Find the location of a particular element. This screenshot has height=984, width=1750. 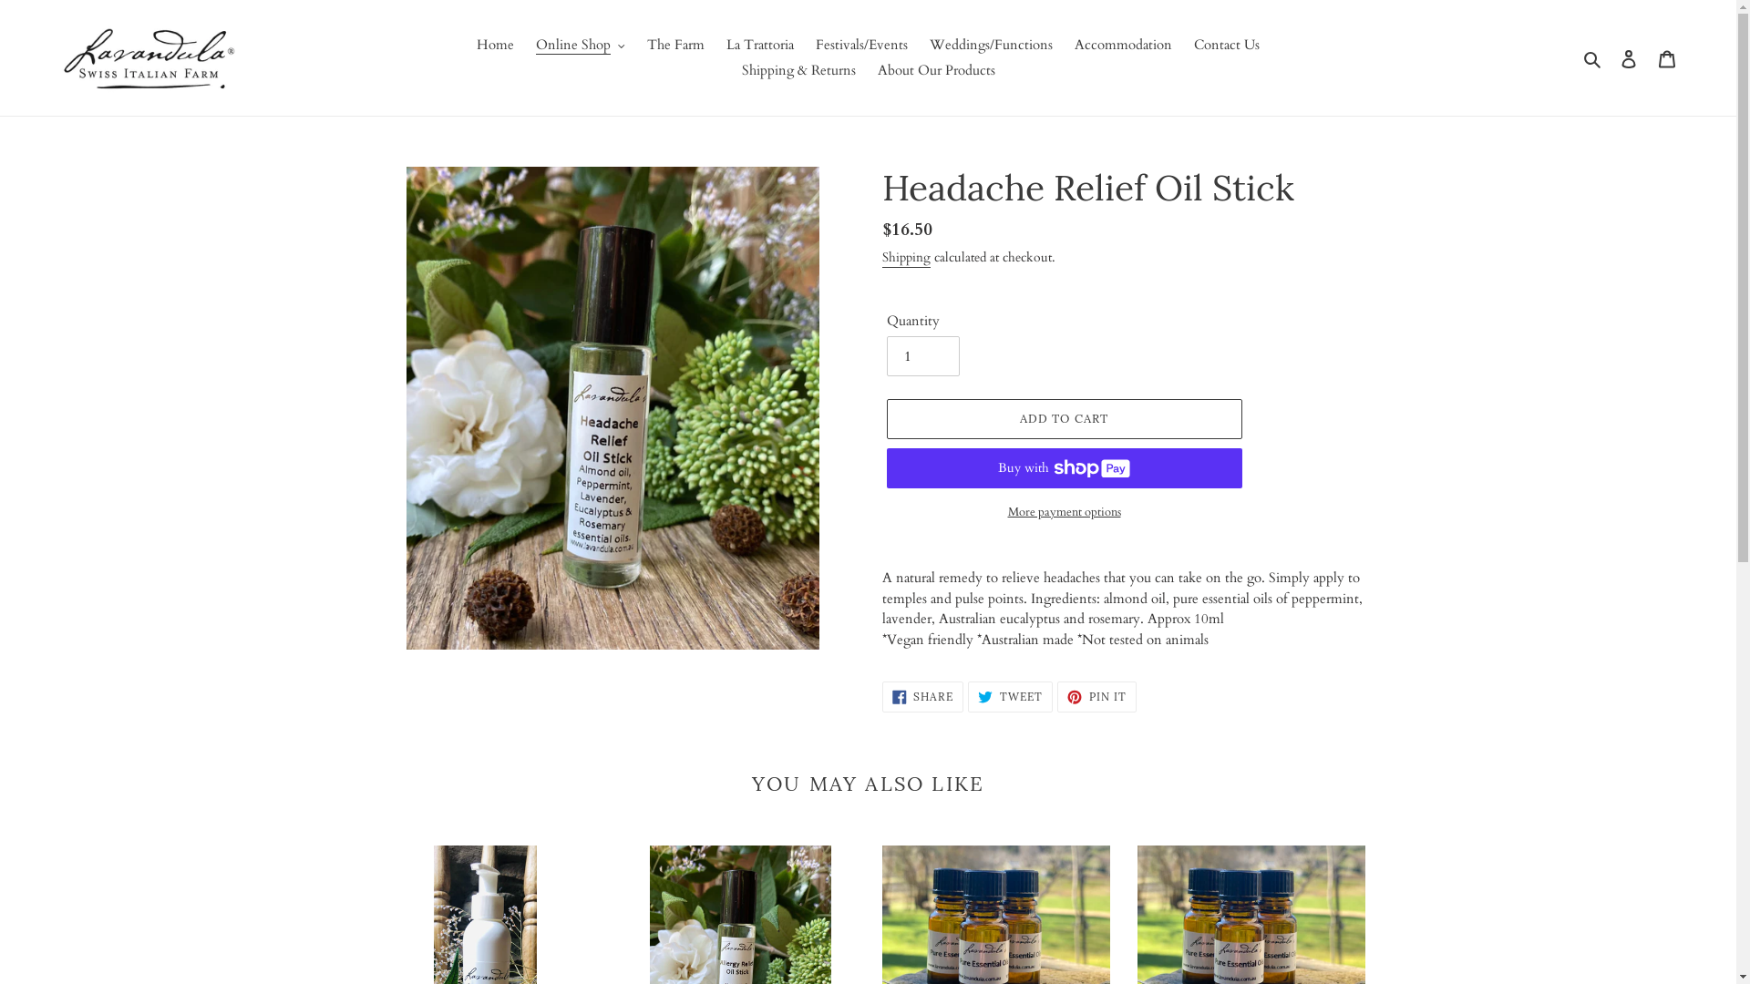

Accommodation is located at coordinates (1123, 46).